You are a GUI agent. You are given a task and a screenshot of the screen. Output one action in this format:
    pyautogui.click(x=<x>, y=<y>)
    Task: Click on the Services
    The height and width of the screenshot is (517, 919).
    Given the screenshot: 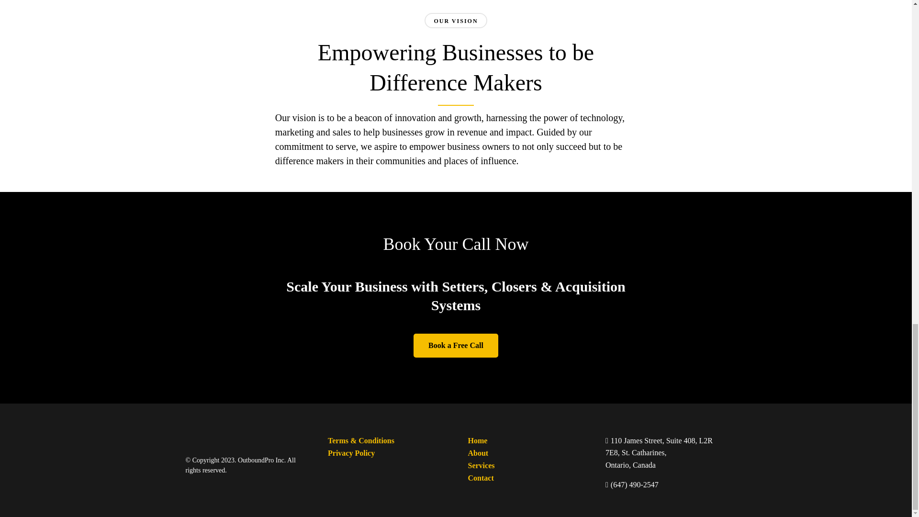 What is the action you would take?
    pyautogui.click(x=481, y=466)
    